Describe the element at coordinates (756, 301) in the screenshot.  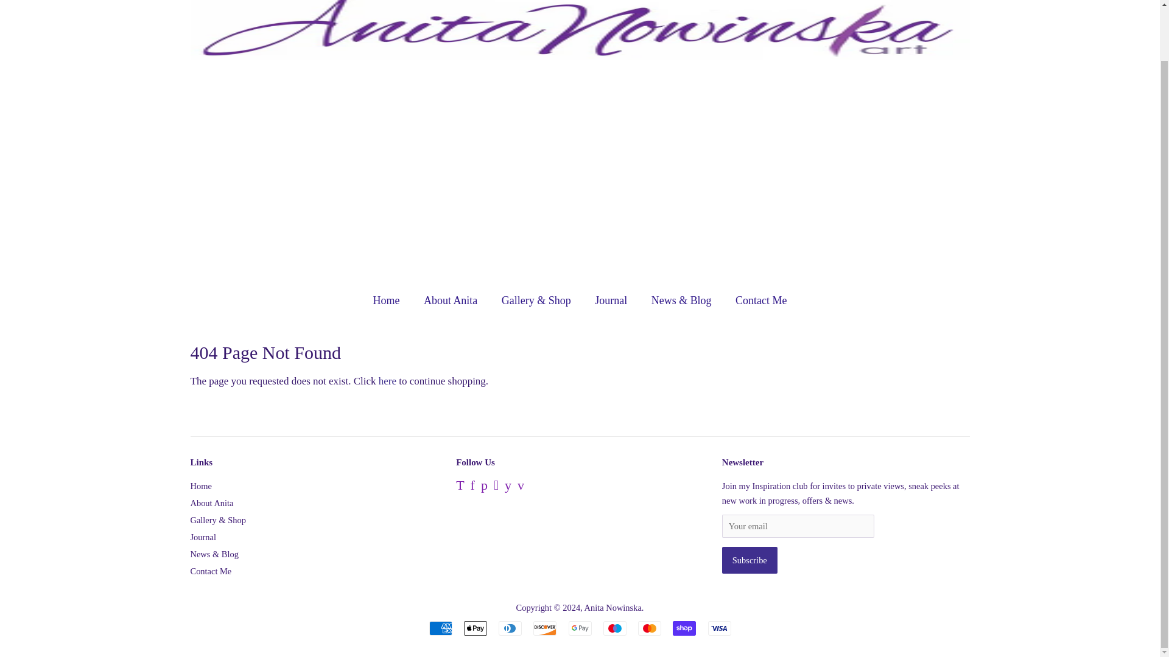
I see `Contact Me` at that location.